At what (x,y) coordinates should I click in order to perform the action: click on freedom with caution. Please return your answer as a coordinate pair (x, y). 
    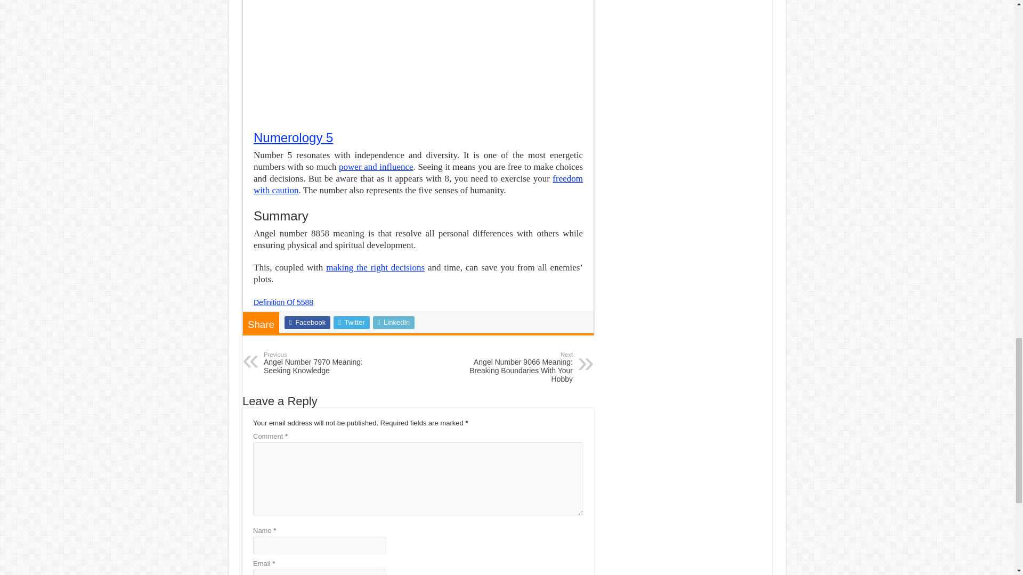
    Looking at the image, I should click on (375, 267).